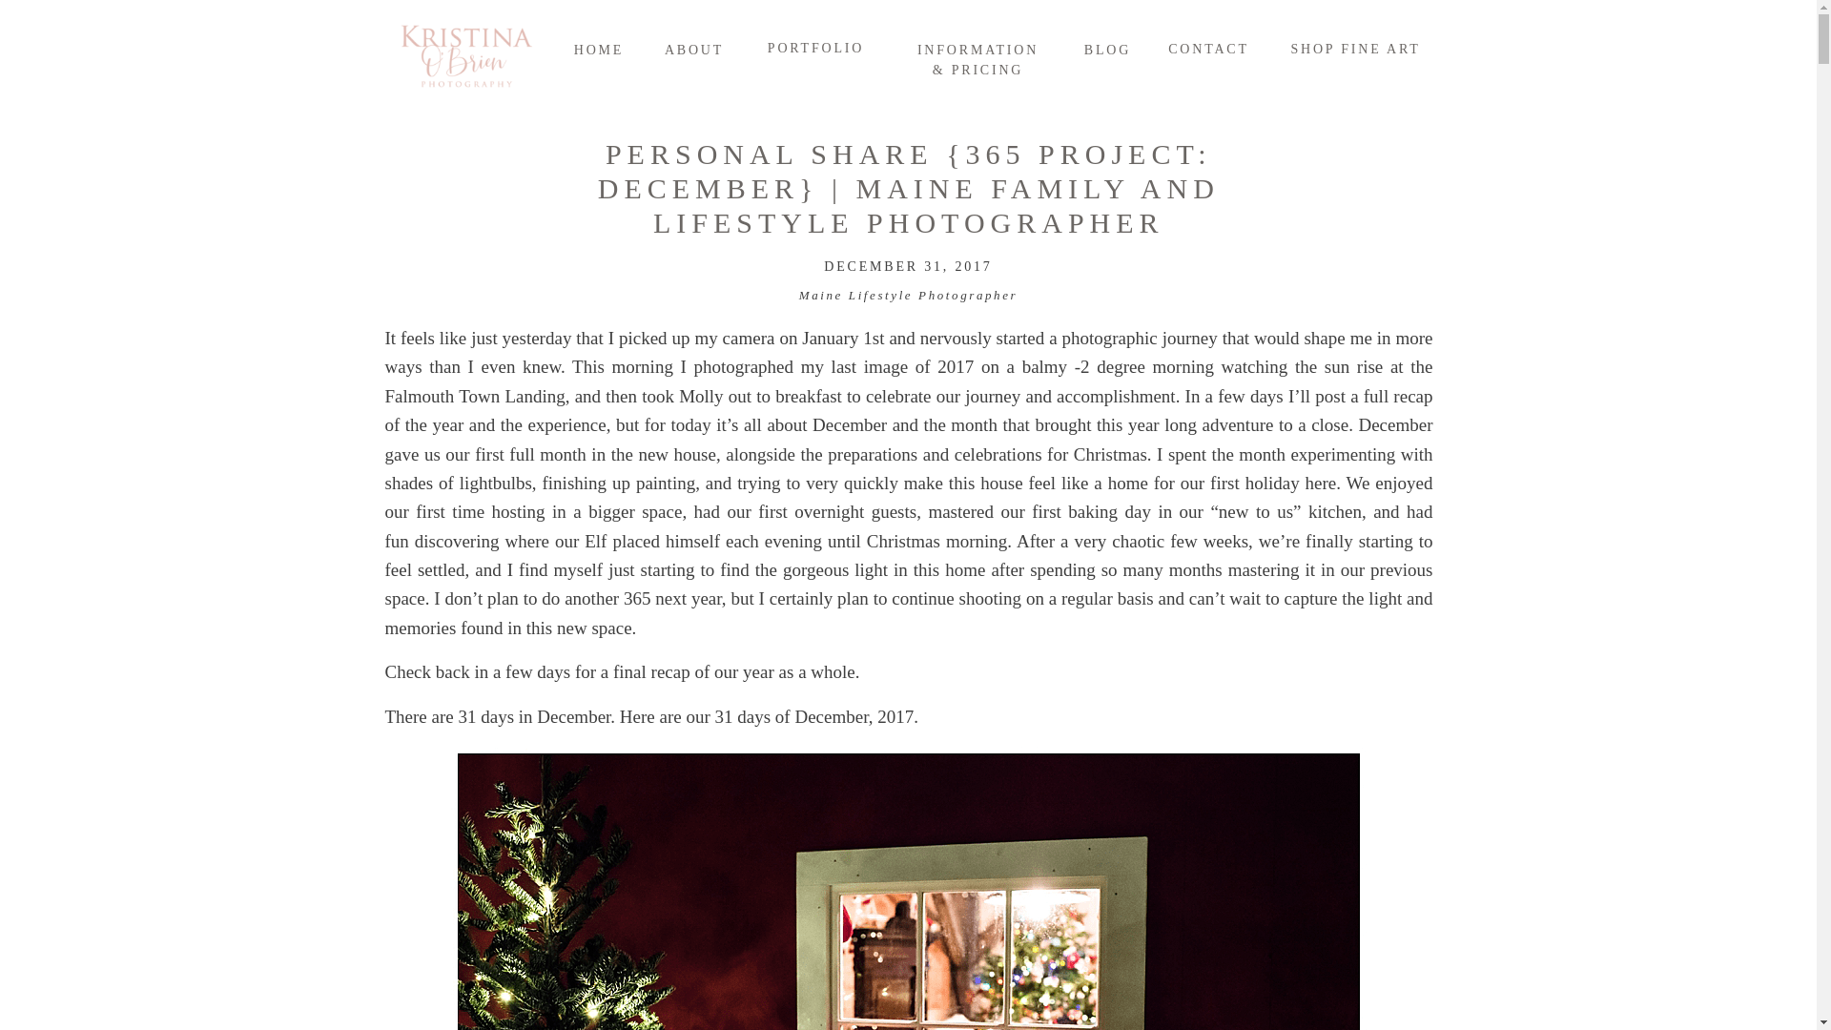  I want to click on PORTFOLIO, so click(815, 46).